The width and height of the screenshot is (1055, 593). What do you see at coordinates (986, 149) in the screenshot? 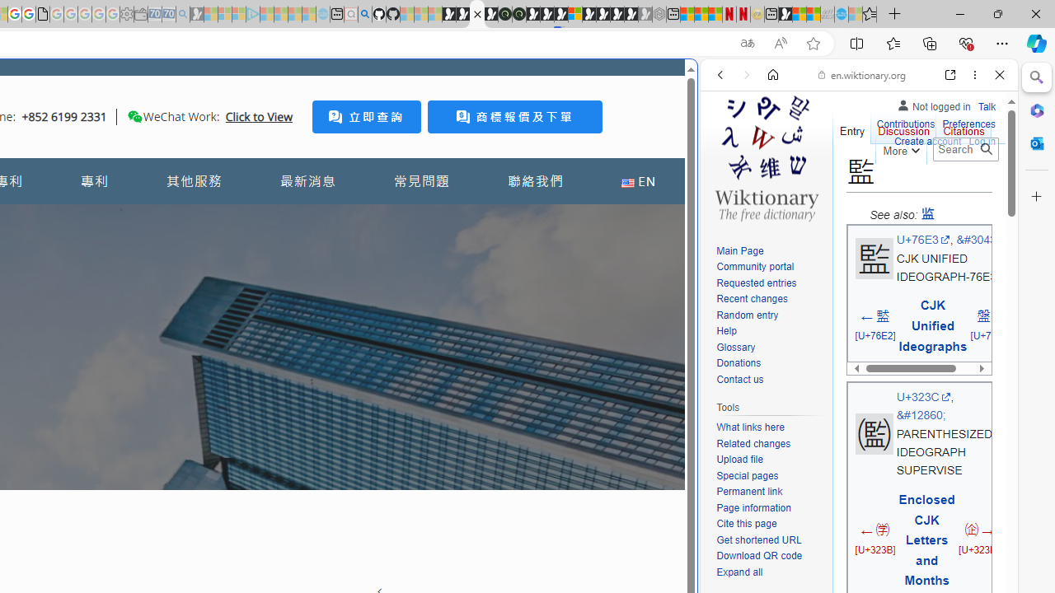
I see `Go` at bounding box center [986, 149].